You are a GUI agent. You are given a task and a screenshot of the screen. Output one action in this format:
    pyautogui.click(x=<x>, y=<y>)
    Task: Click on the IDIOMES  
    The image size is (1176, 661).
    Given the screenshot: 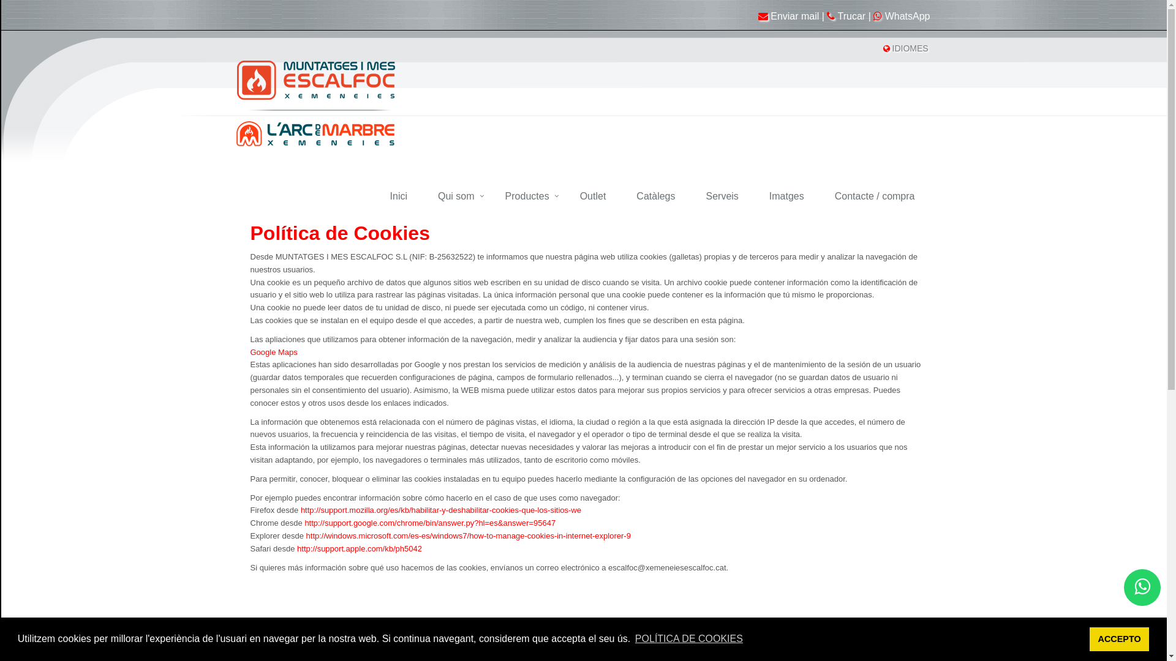 What is the action you would take?
    pyautogui.click(x=913, y=48)
    